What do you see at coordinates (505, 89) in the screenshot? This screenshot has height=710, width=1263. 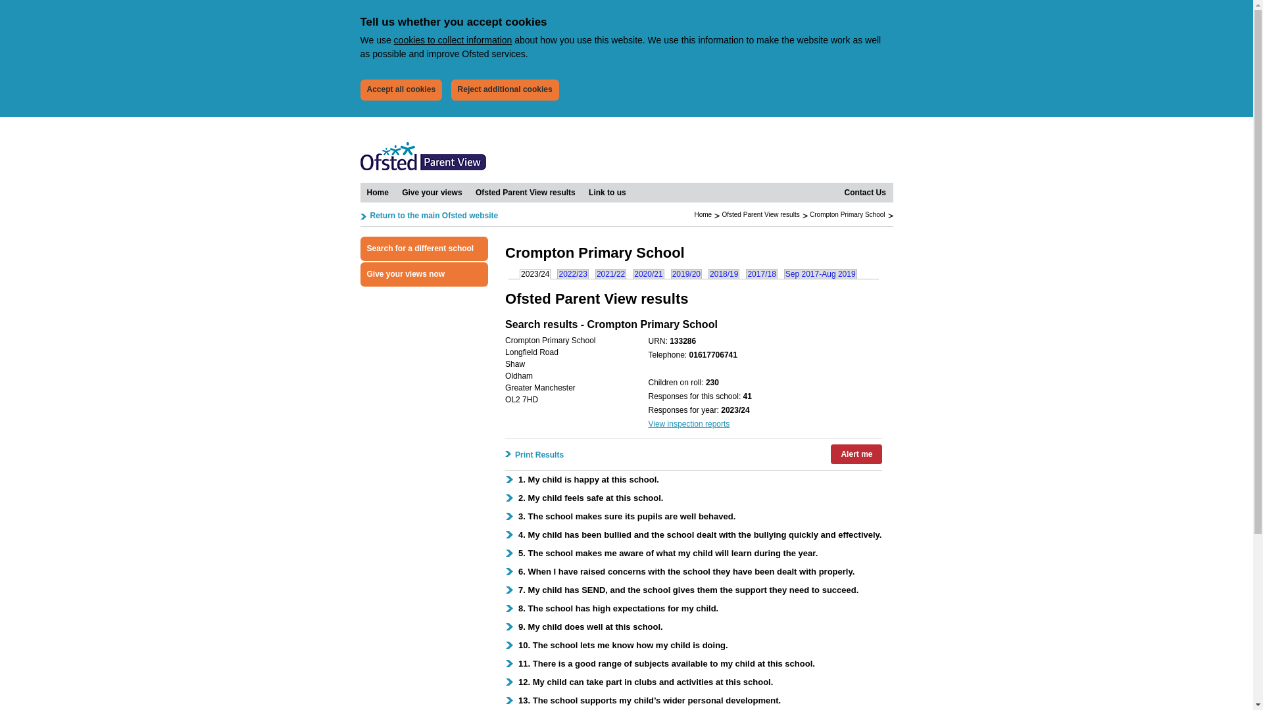 I see `Reject additional cookies` at bounding box center [505, 89].